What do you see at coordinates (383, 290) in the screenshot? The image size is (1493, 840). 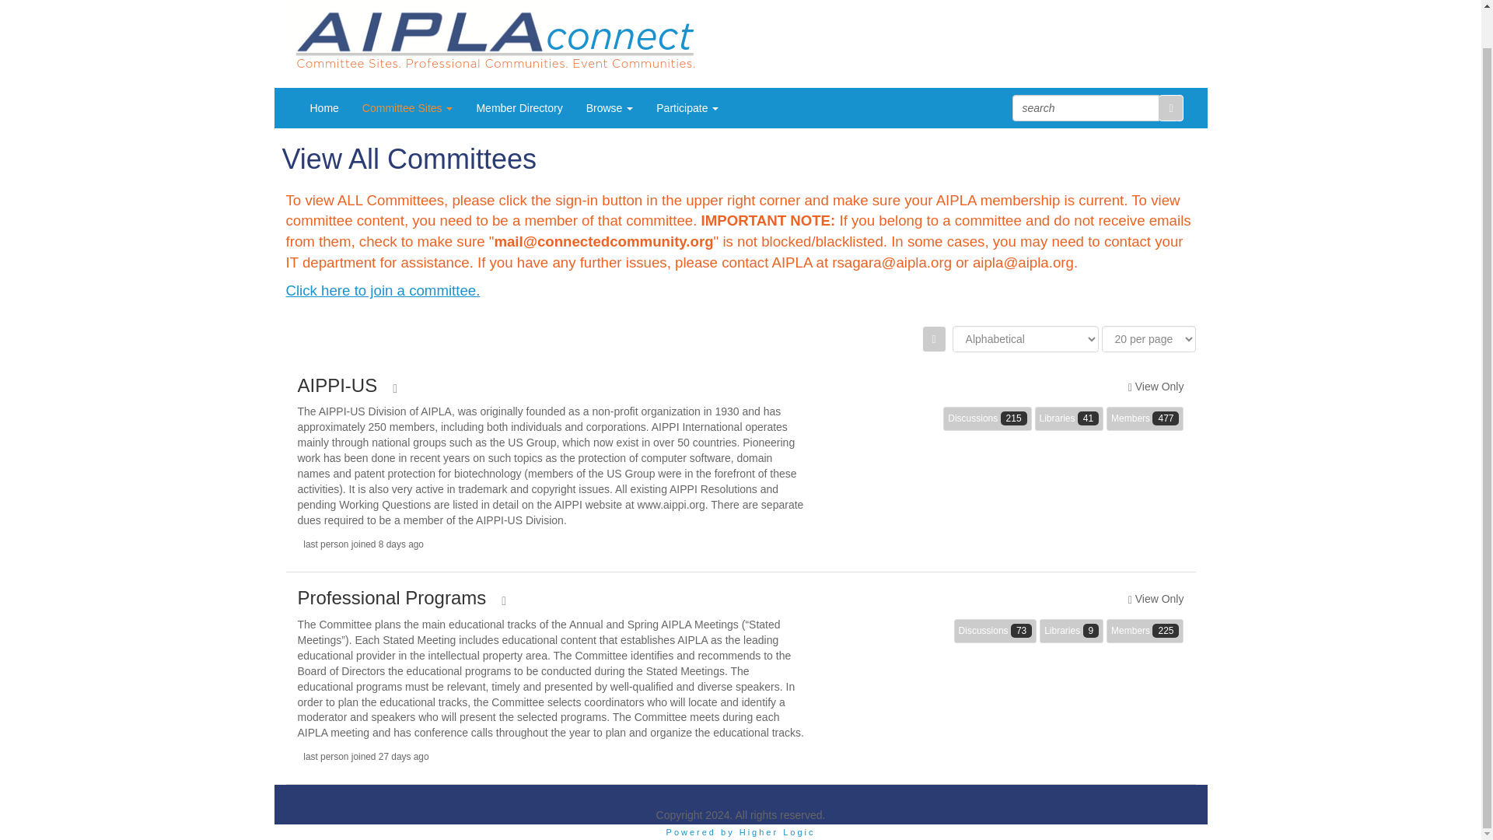 I see `Click here to join a committee.` at bounding box center [383, 290].